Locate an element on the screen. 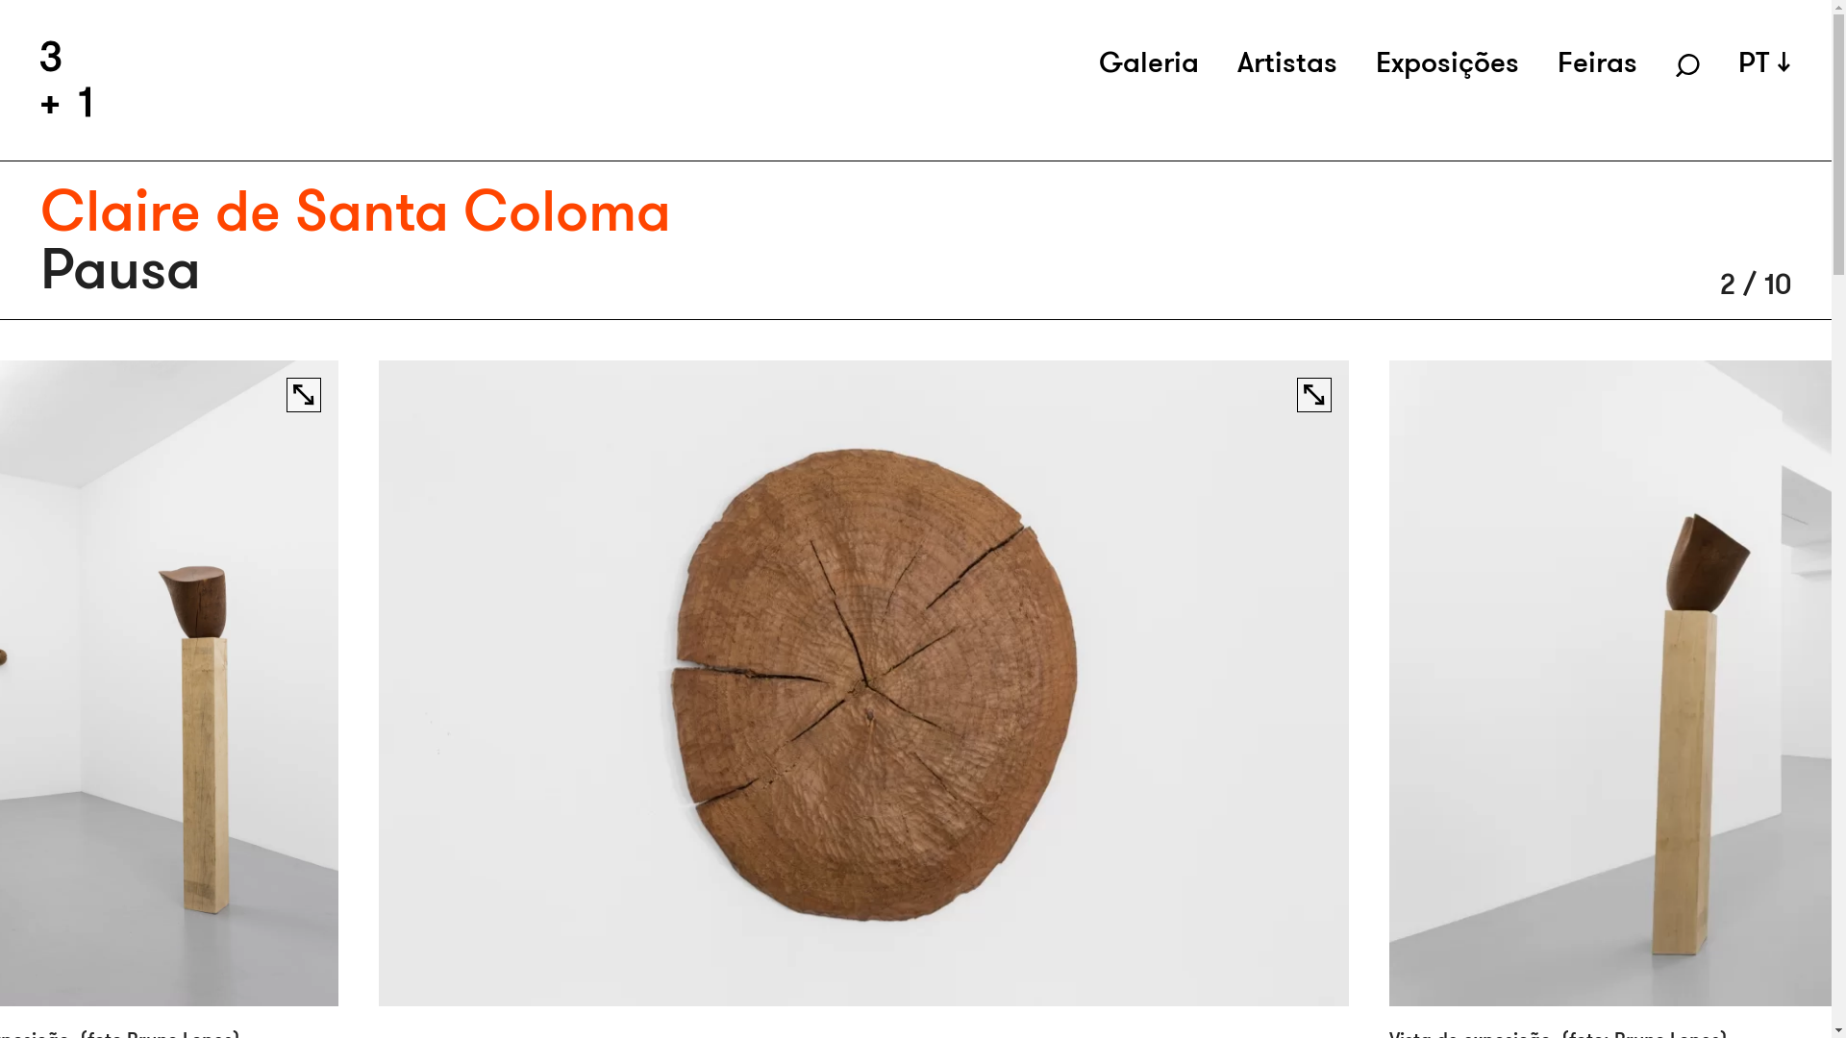 The image size is (1846, 1038). Galeria is located at coordinates (1149, 62).